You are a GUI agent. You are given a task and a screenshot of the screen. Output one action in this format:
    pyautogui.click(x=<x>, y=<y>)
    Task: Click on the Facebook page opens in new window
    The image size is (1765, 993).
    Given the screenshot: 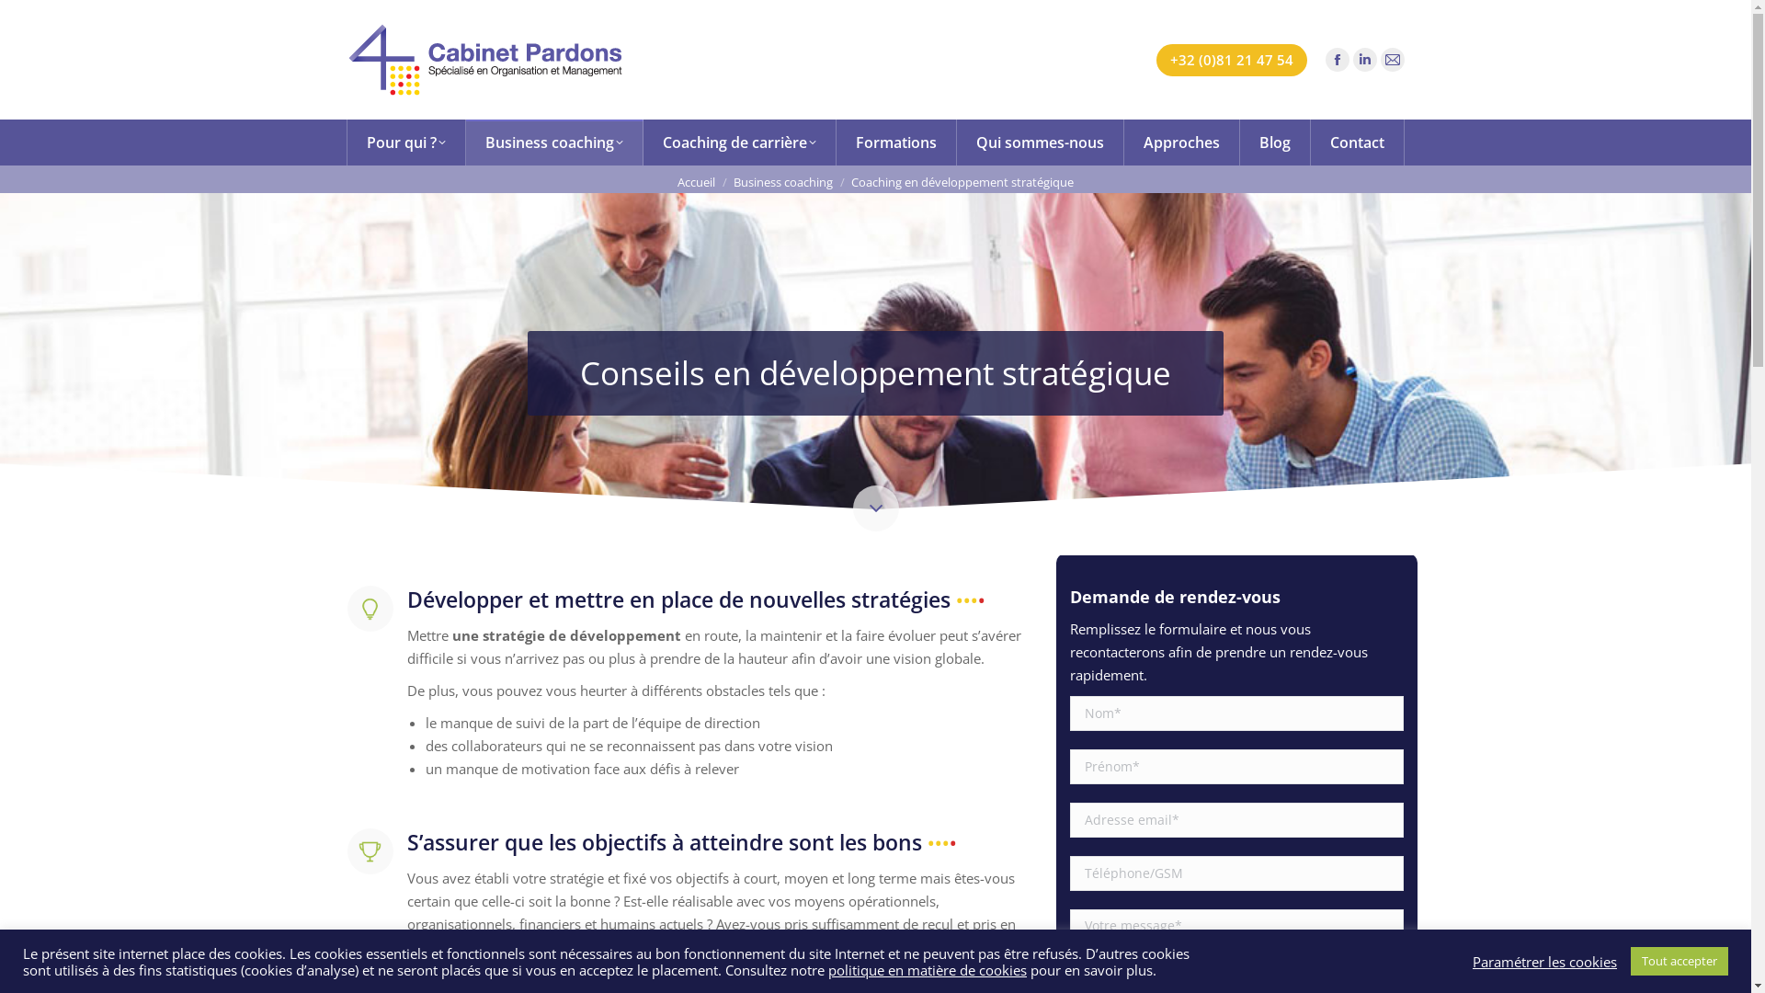 What is the action you would take?
    pyautogui.click(x=634, y=694)
    